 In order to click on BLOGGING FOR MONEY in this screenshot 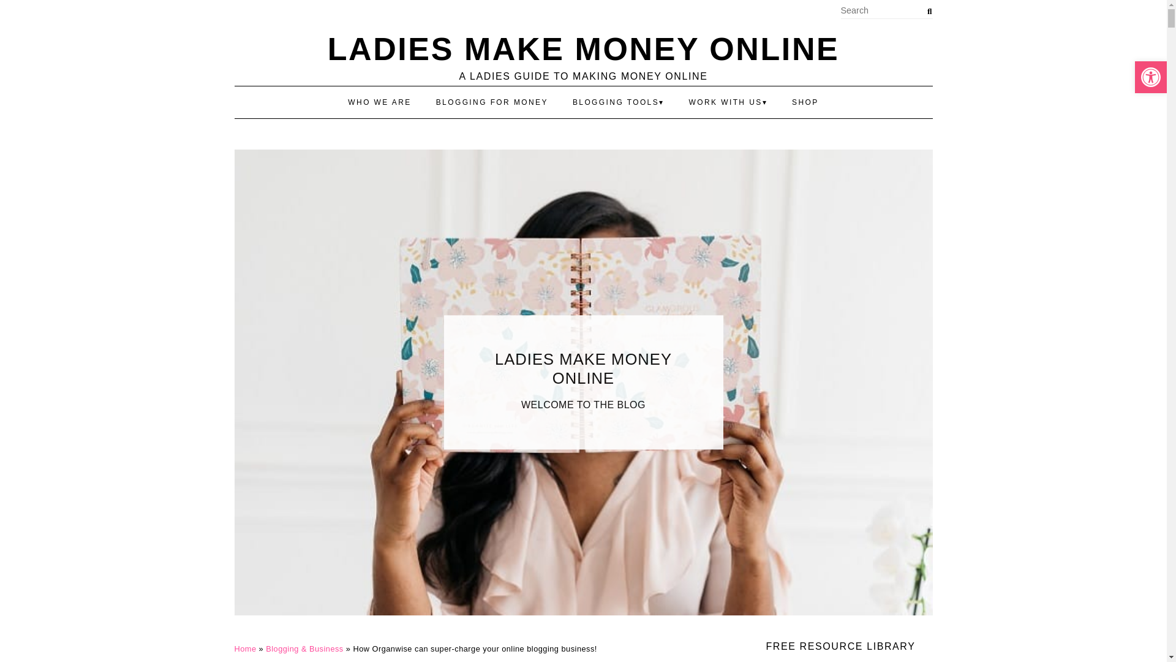, I will do `click(492, 102)`.